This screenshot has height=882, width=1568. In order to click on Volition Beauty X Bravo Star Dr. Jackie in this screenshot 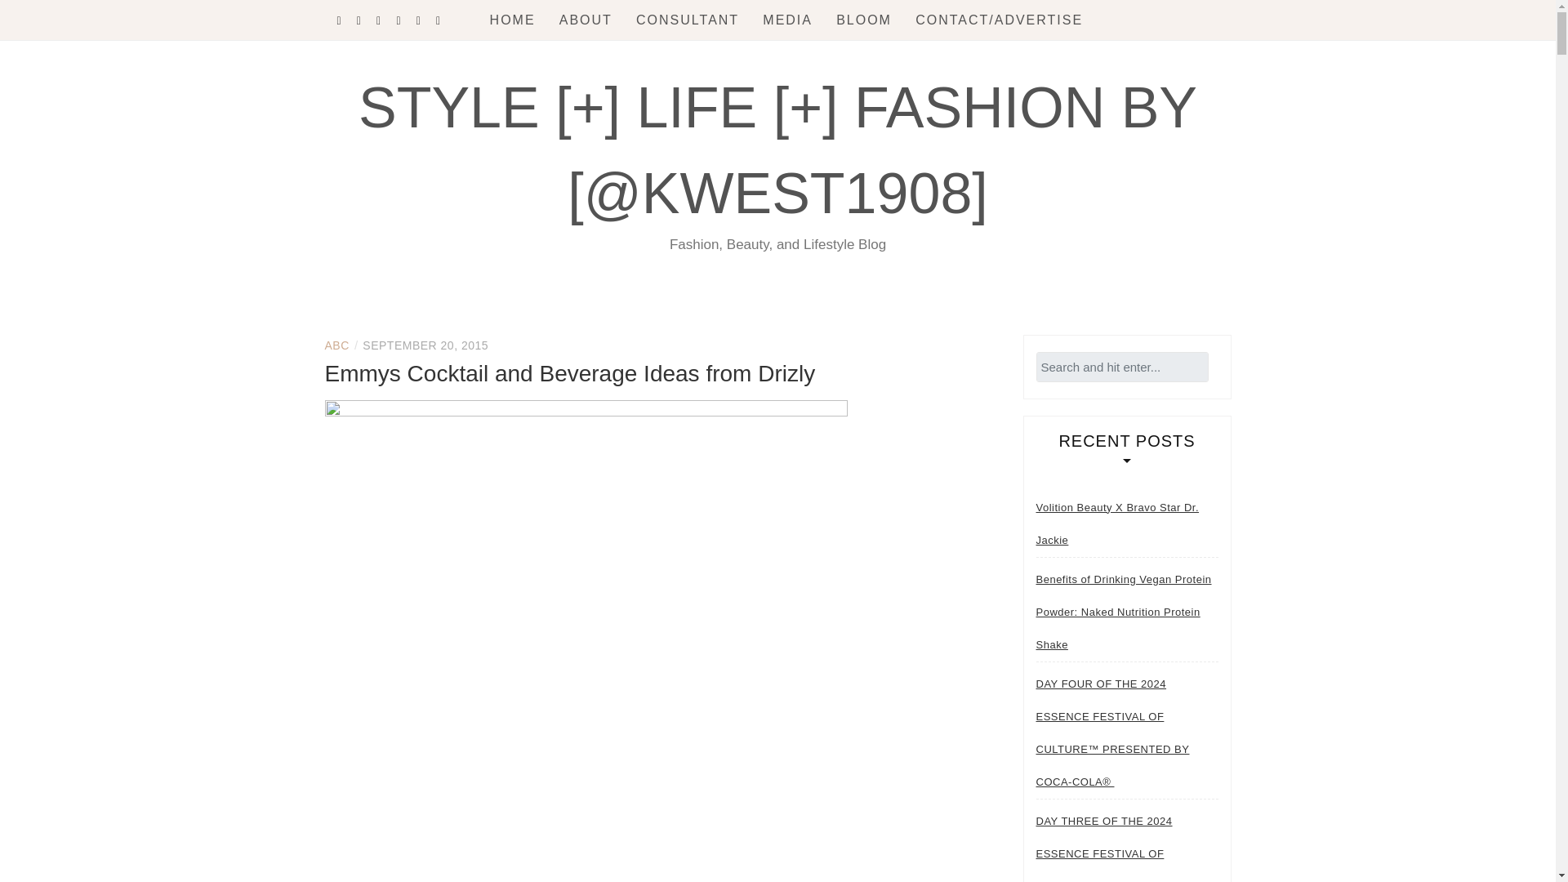, I will do `click(1126, 523)`.